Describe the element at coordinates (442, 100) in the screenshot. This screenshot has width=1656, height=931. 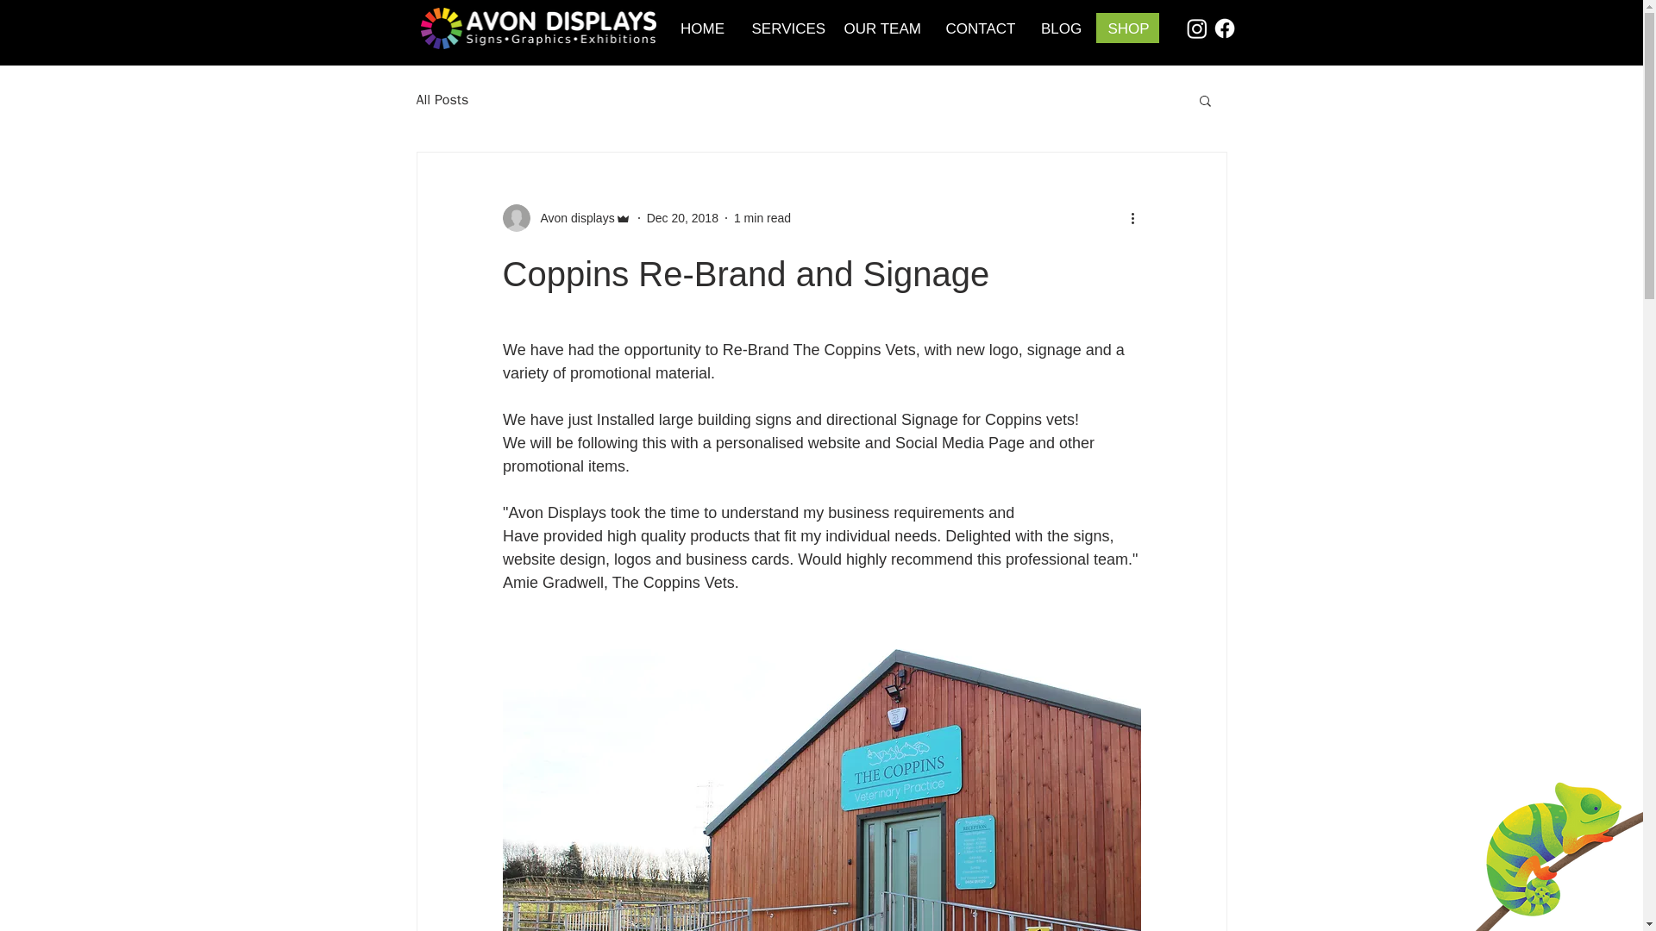
I see `All Posts` at that location.